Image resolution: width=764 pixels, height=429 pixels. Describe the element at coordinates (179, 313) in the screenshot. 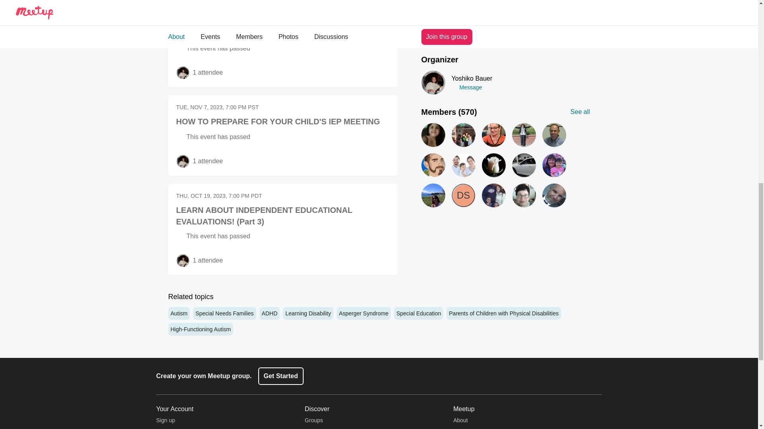

I see `Autism` at that location.